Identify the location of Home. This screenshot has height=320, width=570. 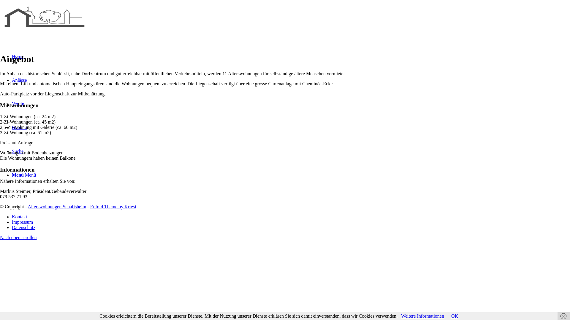
(18, 56).